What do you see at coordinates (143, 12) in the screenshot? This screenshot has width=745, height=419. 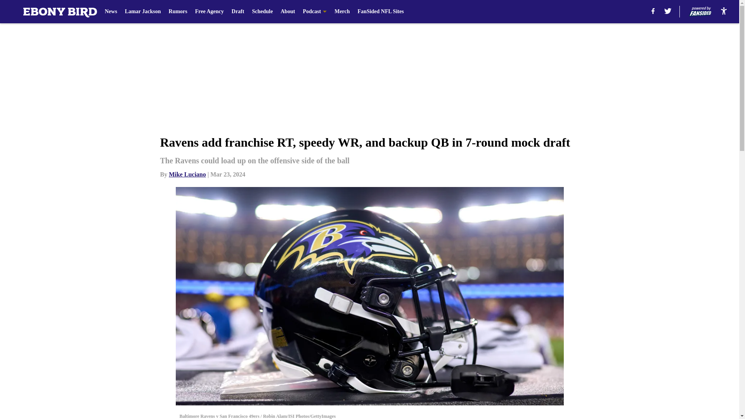 I see `Lamar Jackson` at bounding box center [143, 12].